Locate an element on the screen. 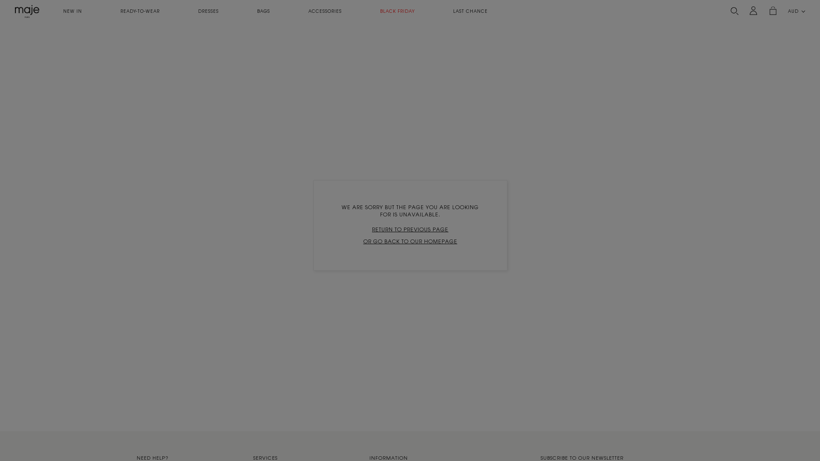 The image size is (820, 461). BLACK FRIDAY is located at coordinates (397, 11).